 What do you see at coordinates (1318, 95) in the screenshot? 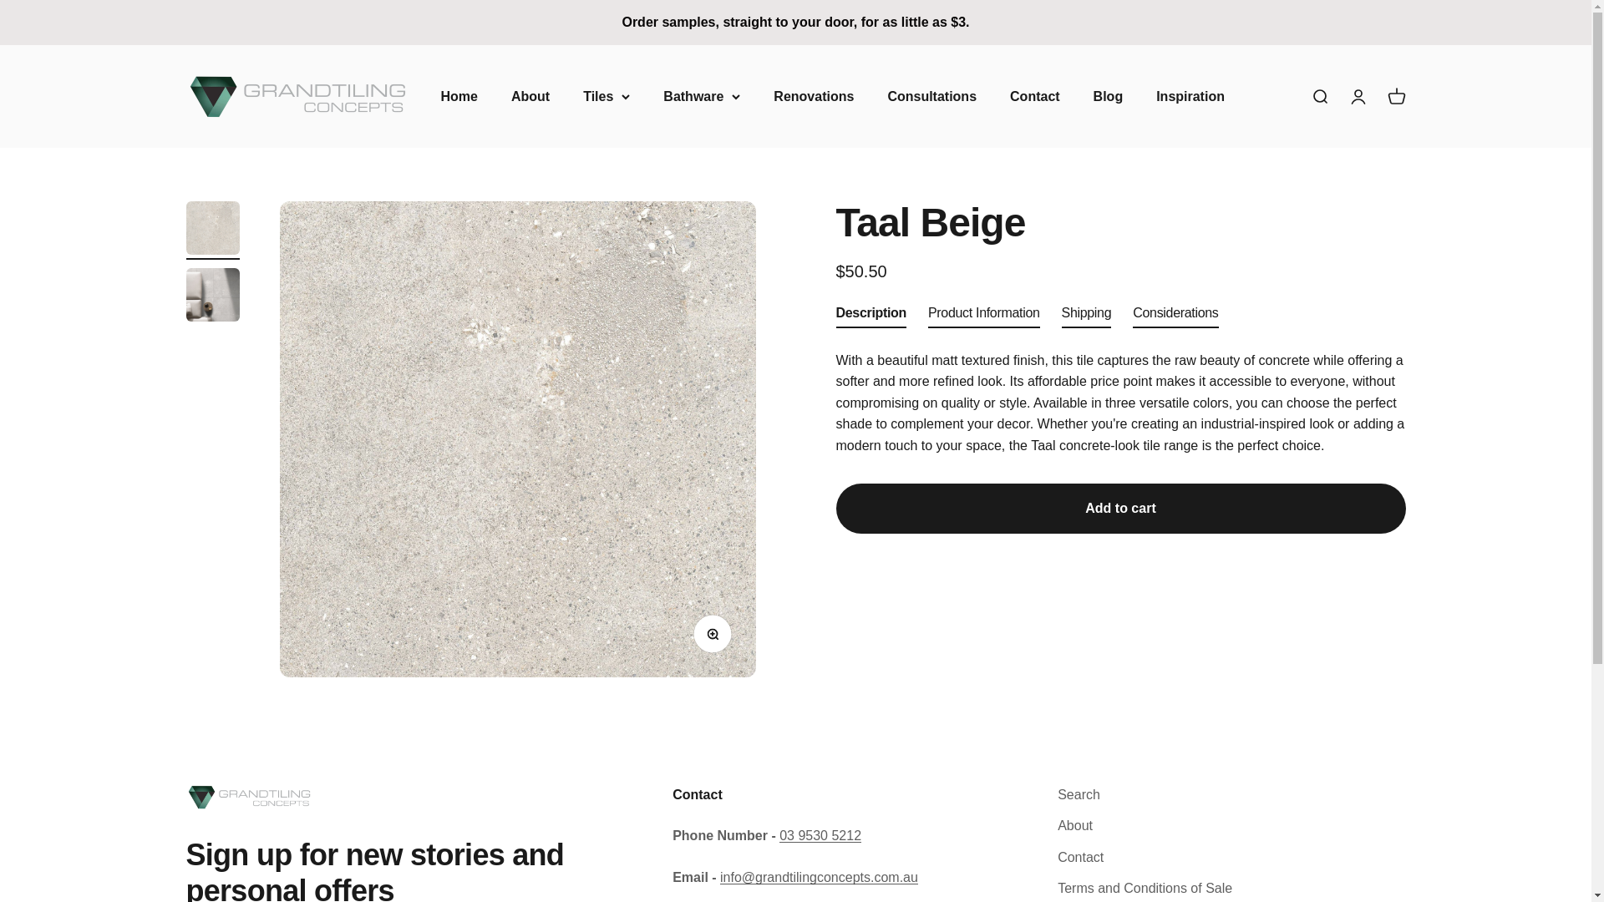
I see `Consultations` at bounding box center [1318, 95].